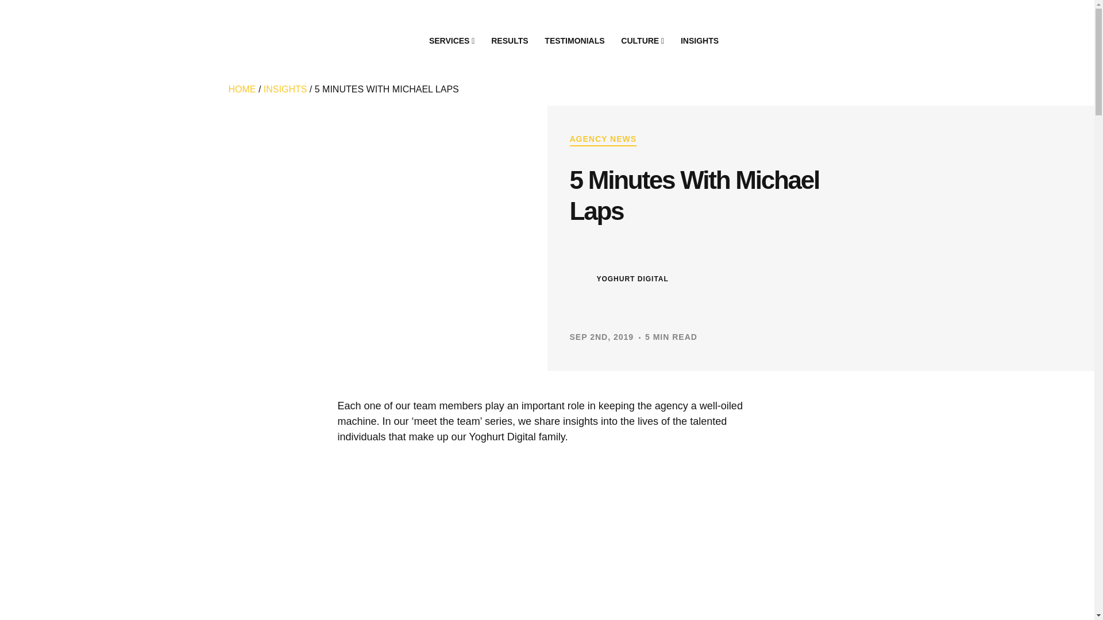  I want to click on INSIGHTS, so click(700, 40).